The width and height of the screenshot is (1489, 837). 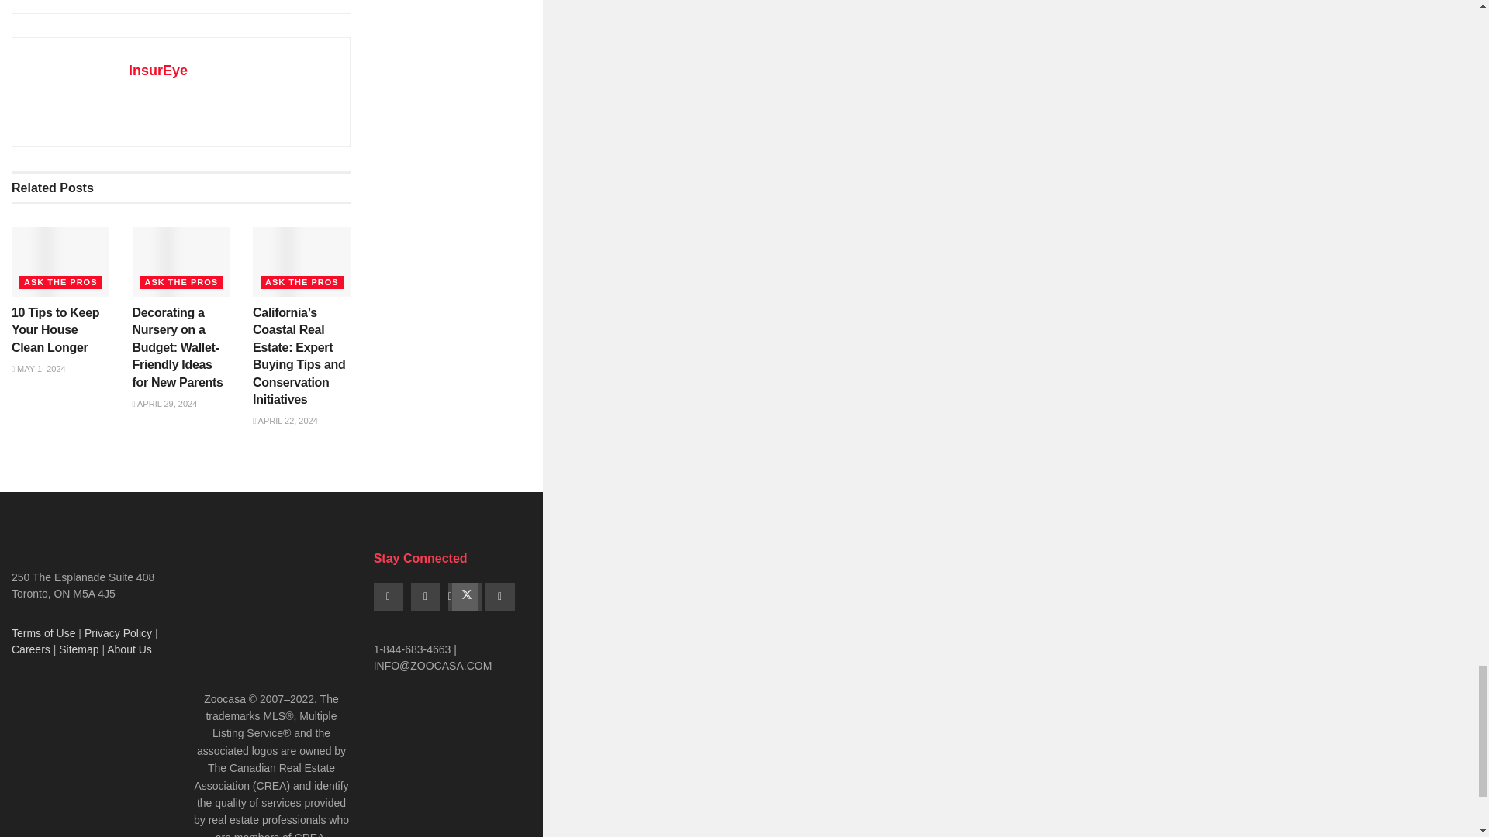 I want to click on InsurEye, so click(x=157, y=71).